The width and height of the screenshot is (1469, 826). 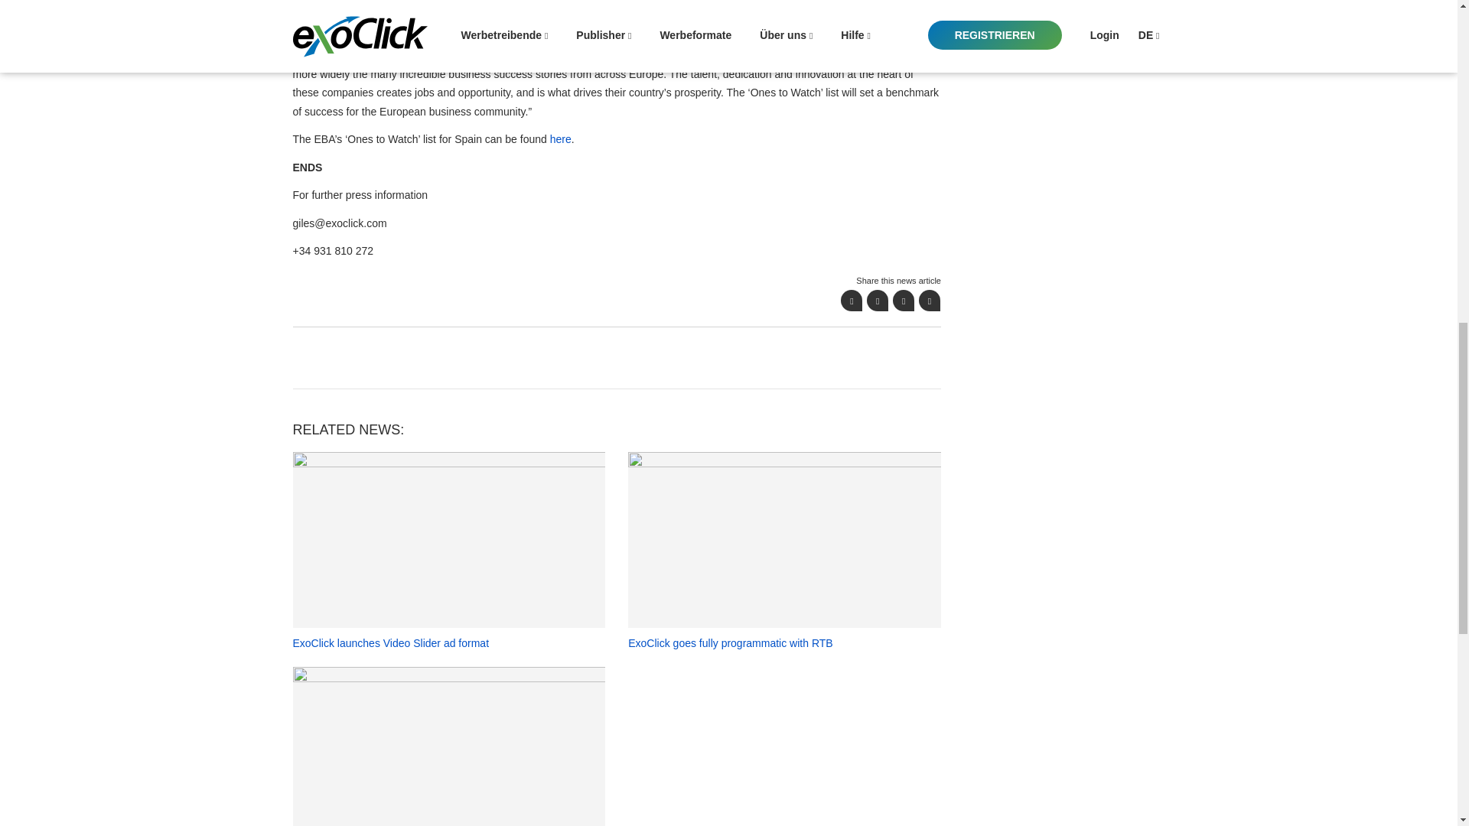 What do you see at coordinates (903, 301) in the screenshot?
I see `Share on LinkedIn` at bounding box center [903, 301].